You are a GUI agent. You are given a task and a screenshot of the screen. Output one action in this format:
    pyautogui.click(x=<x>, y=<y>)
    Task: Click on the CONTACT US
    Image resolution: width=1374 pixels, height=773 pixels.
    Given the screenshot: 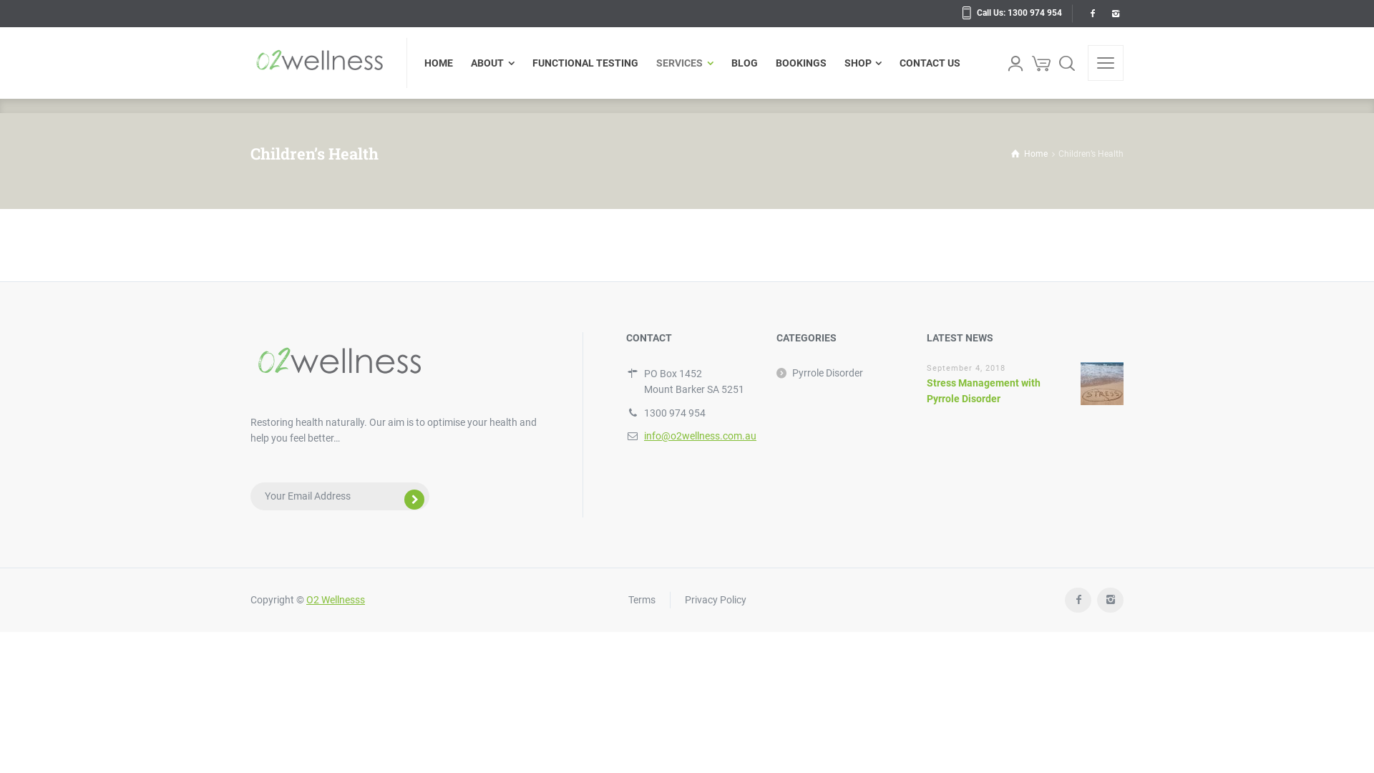 What is the action you would take?
    pyautogui.click(x=926, y=63)
    